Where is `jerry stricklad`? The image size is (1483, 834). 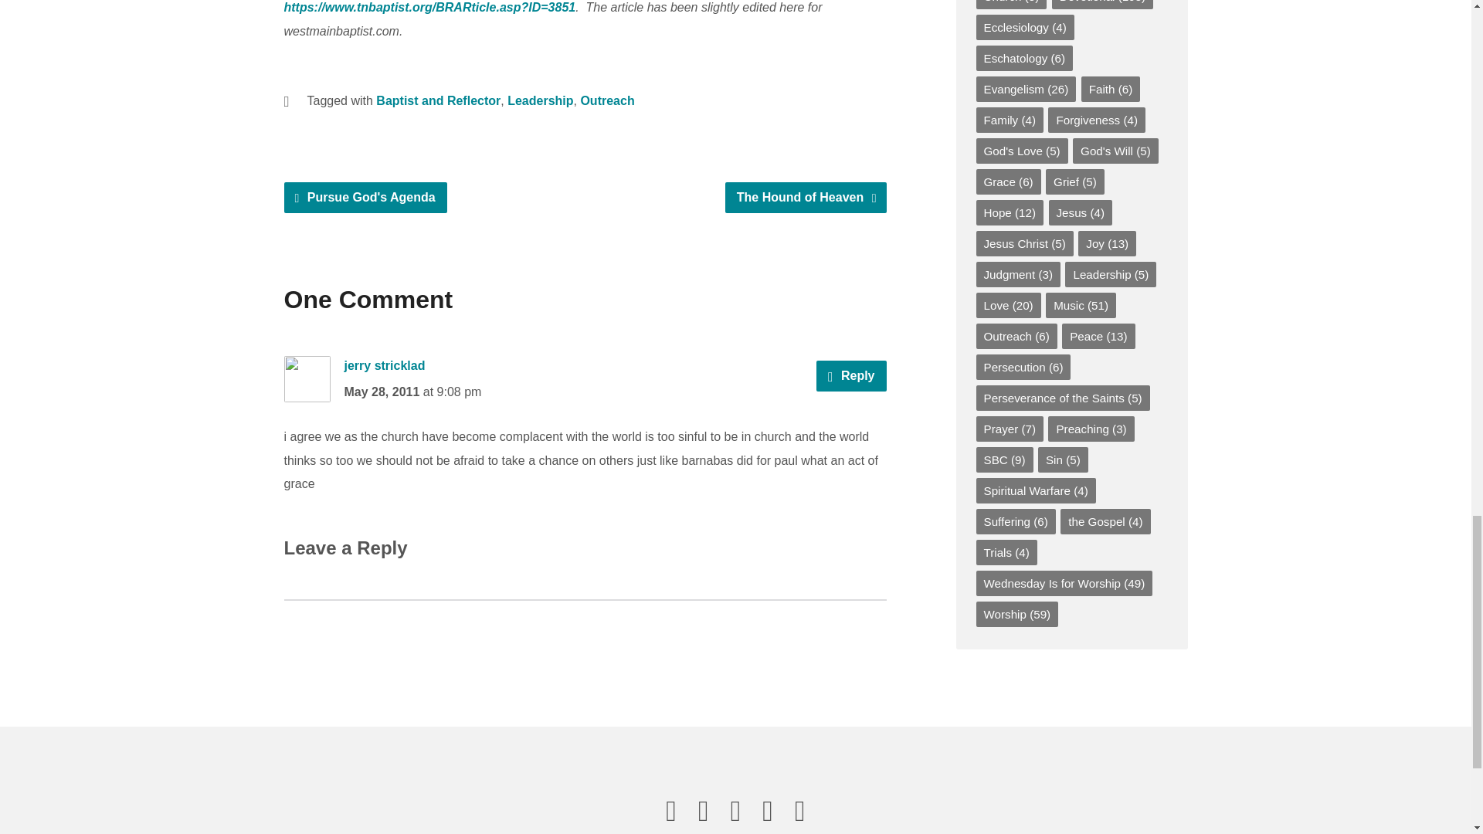 jerry stricklad is located at coordinates (385, 365).